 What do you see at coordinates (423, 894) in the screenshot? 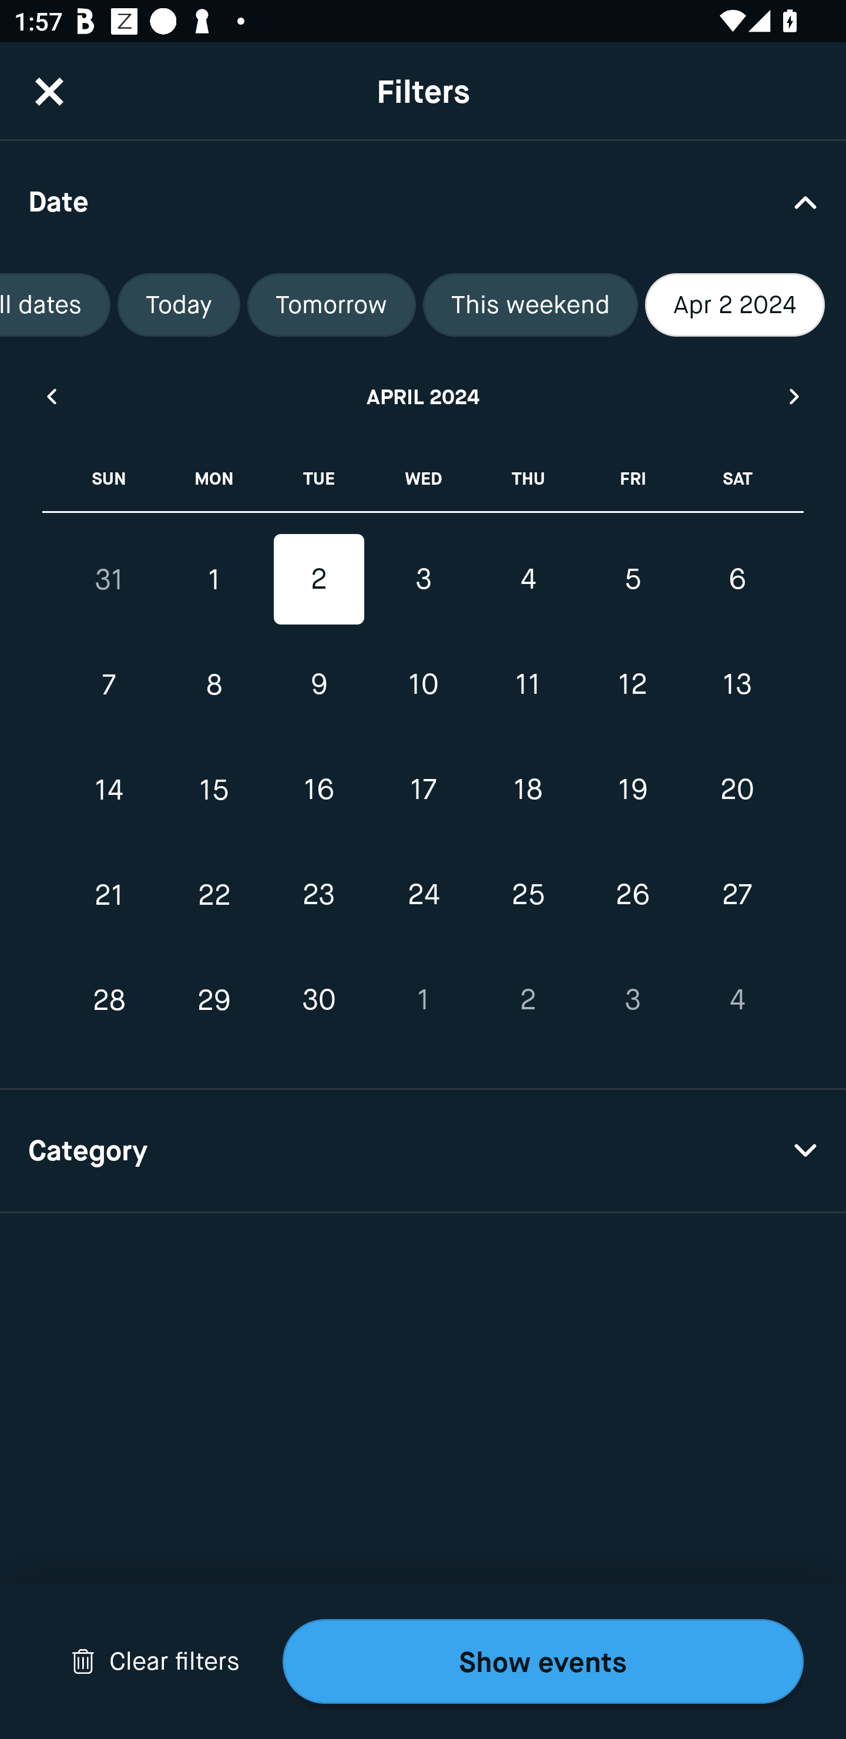
I see `24` at bounding box center [423, 894].